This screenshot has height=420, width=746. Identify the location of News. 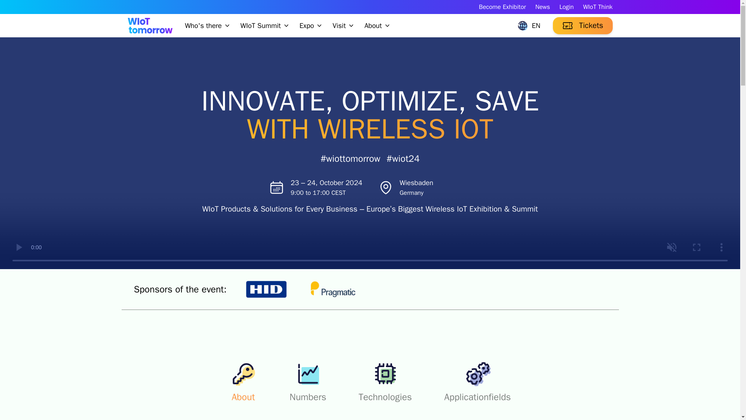
(543, 7).